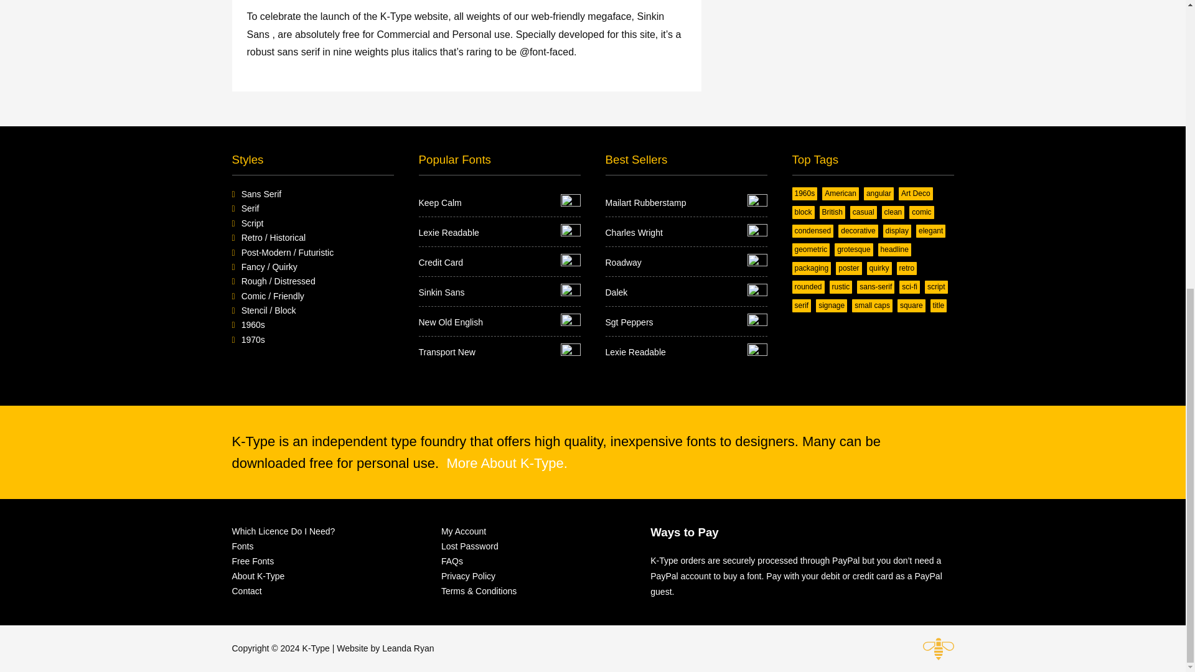  What do you see at coordinates (499, 352) in the screenshot?
I see `Transport New` at bounding box center [499, 352].